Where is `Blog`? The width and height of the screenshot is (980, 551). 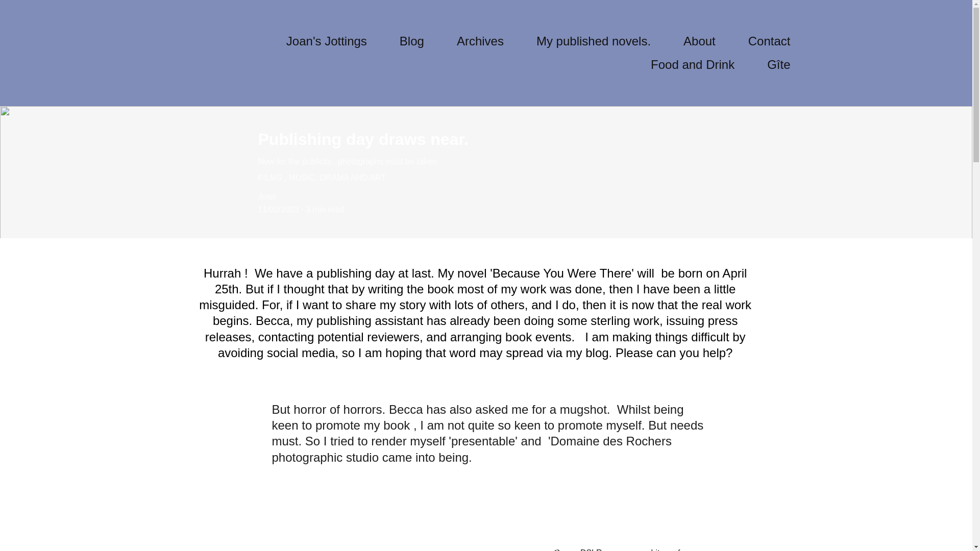 Blog is located at coordinates (412, 41).